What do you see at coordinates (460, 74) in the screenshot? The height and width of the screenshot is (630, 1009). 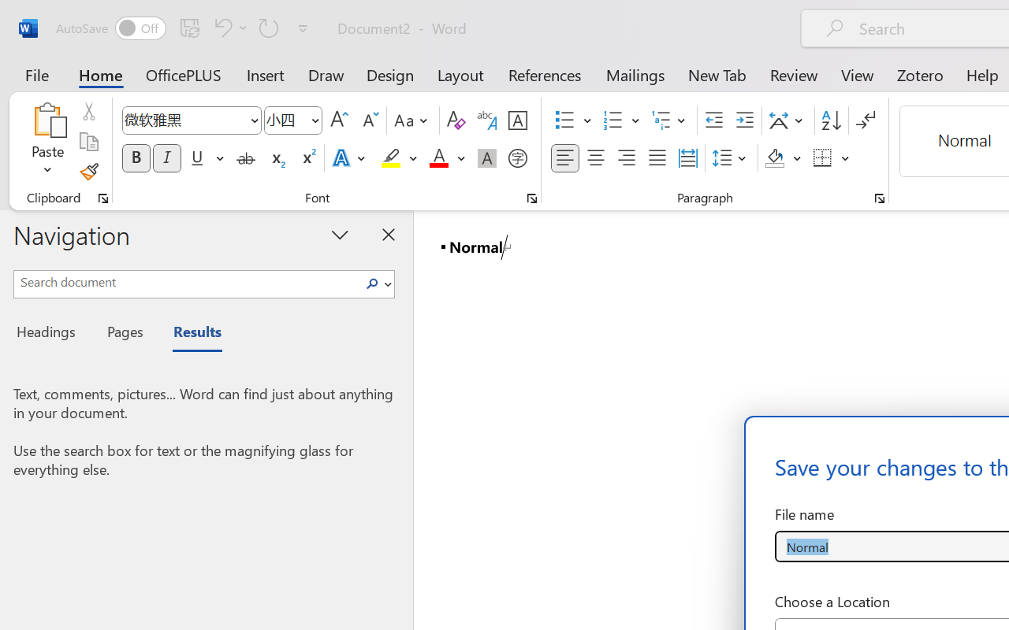 I see `Layout` at bounding box center [460, 74].